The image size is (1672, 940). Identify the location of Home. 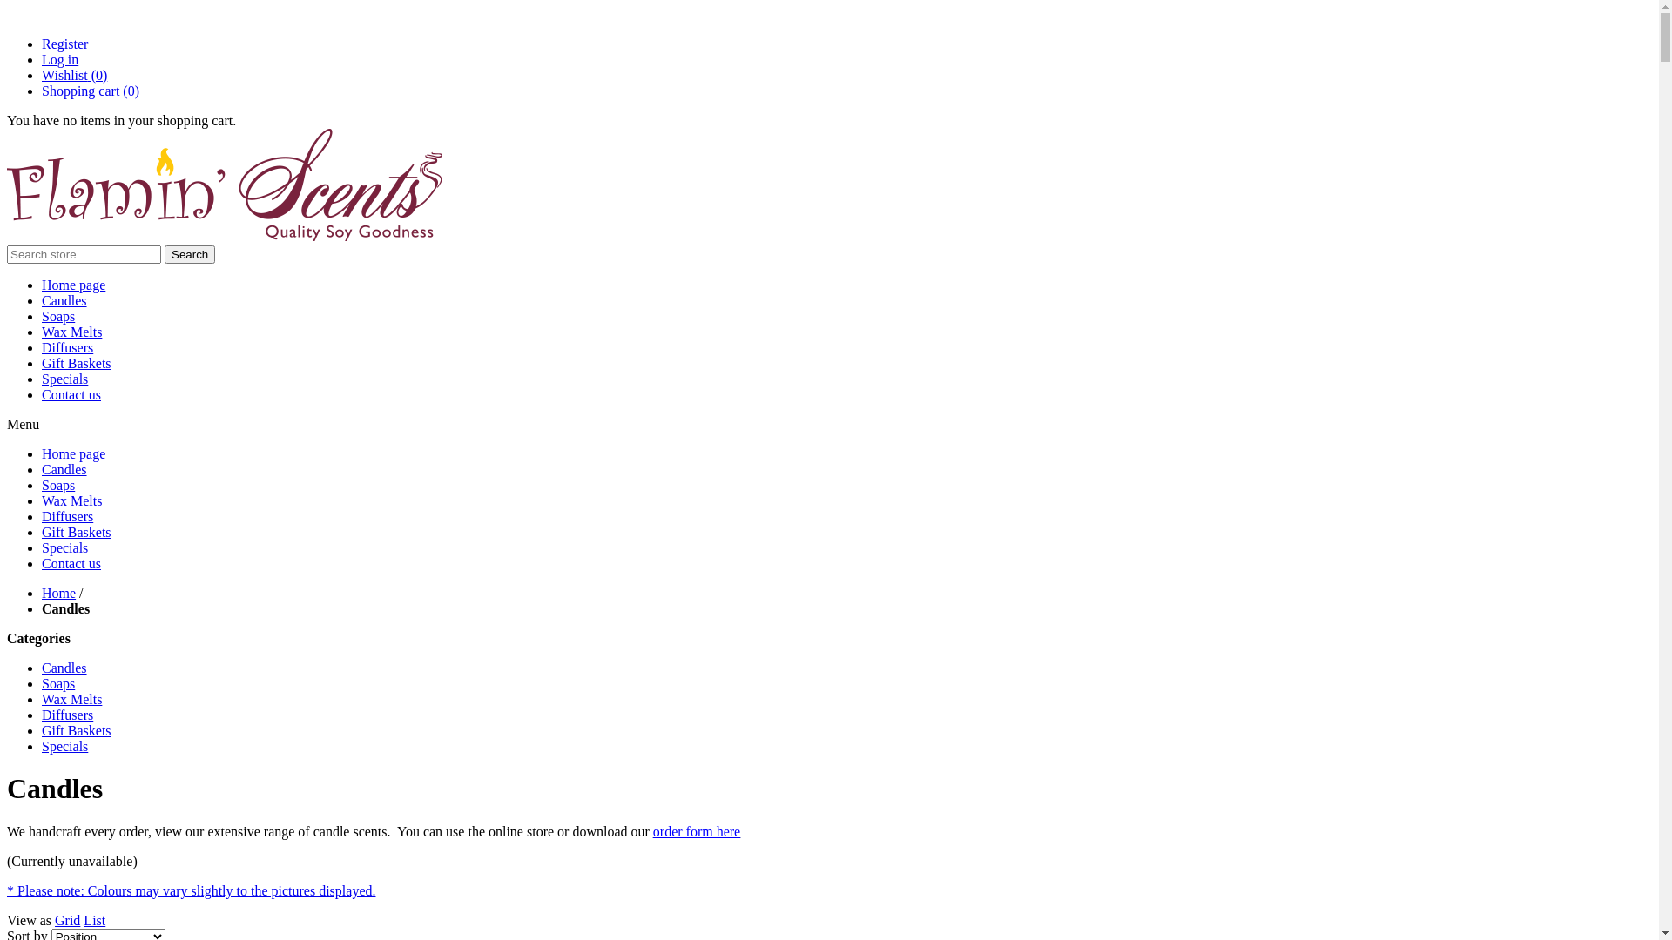
(59, 594).